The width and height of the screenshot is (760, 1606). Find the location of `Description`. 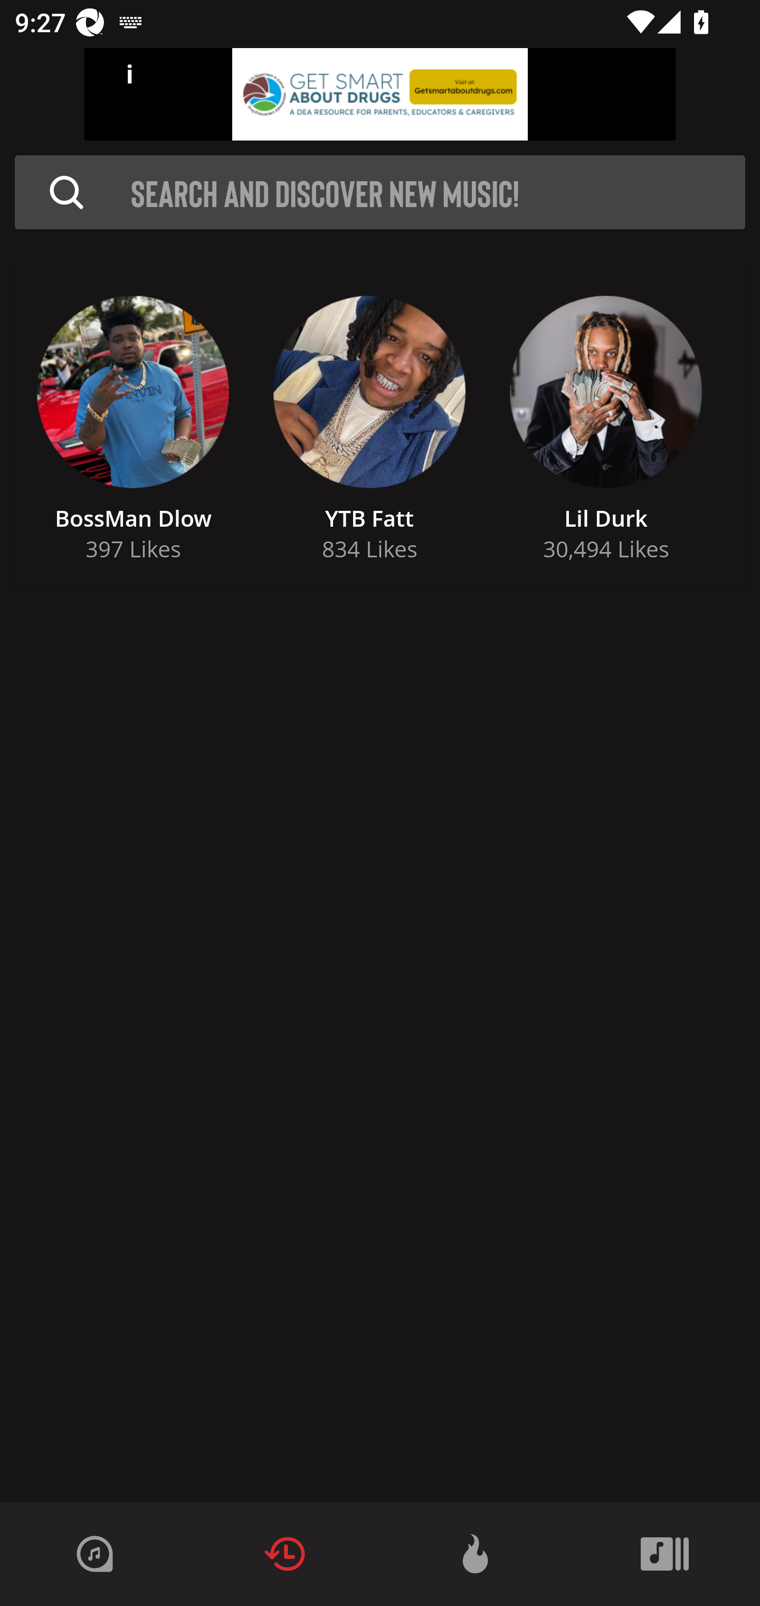

Description is located at coordinates (66, 192).